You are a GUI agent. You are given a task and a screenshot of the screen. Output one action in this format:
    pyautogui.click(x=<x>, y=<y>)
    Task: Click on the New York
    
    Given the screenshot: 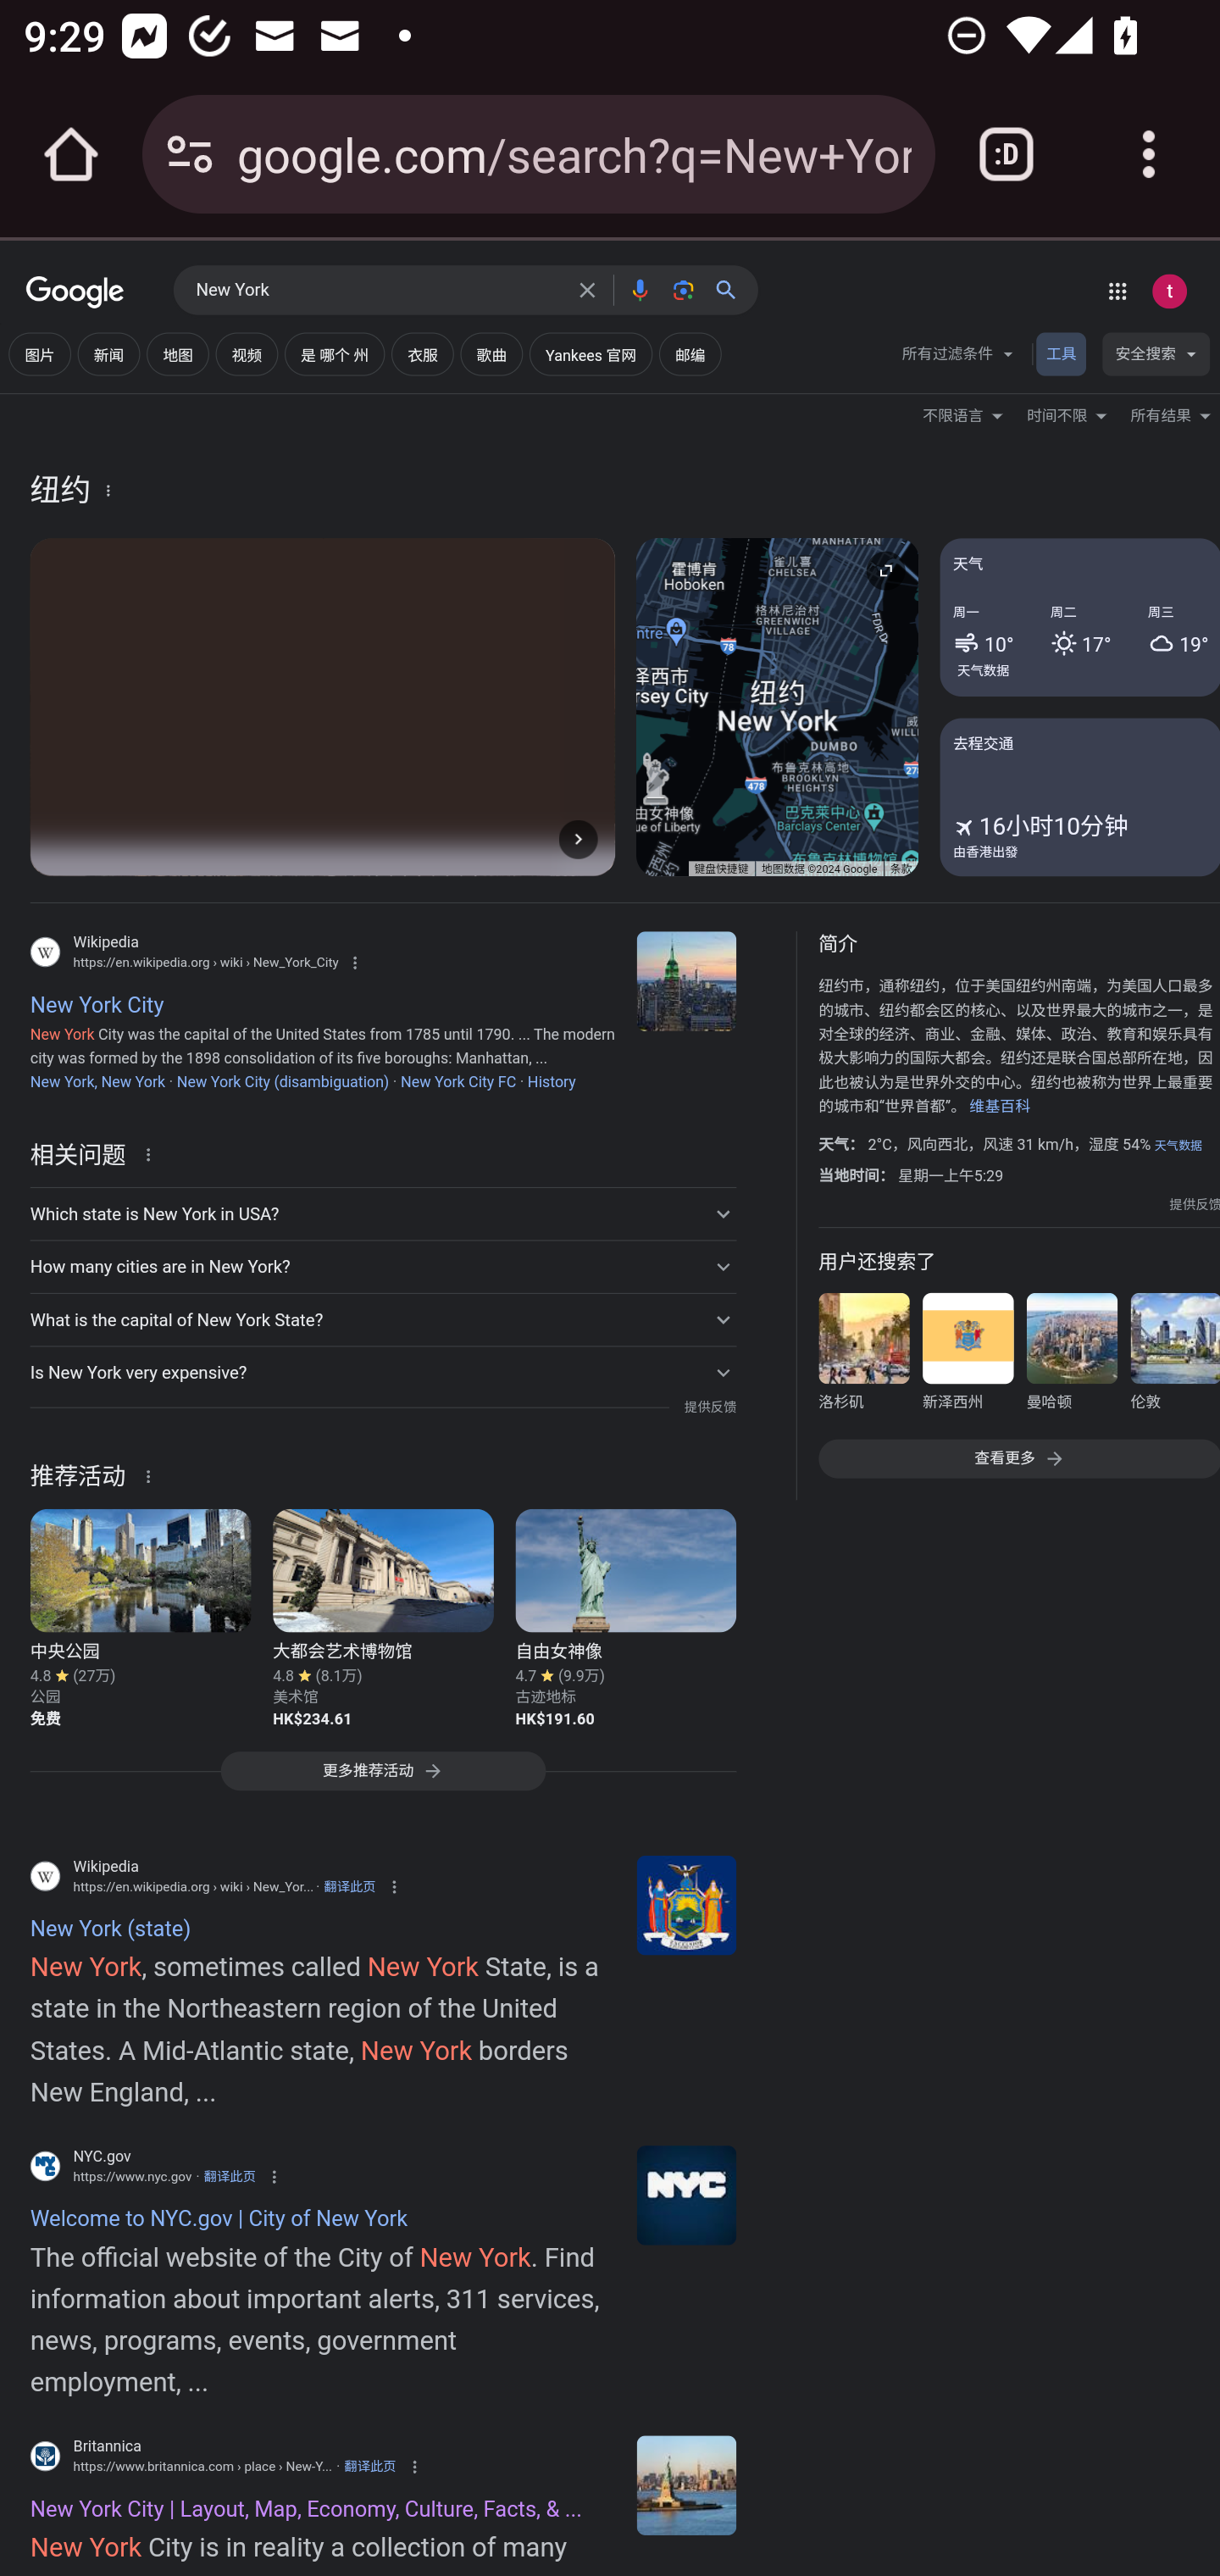 What is the action you would take?
    pyautogui.click(x=378, y=291)
    